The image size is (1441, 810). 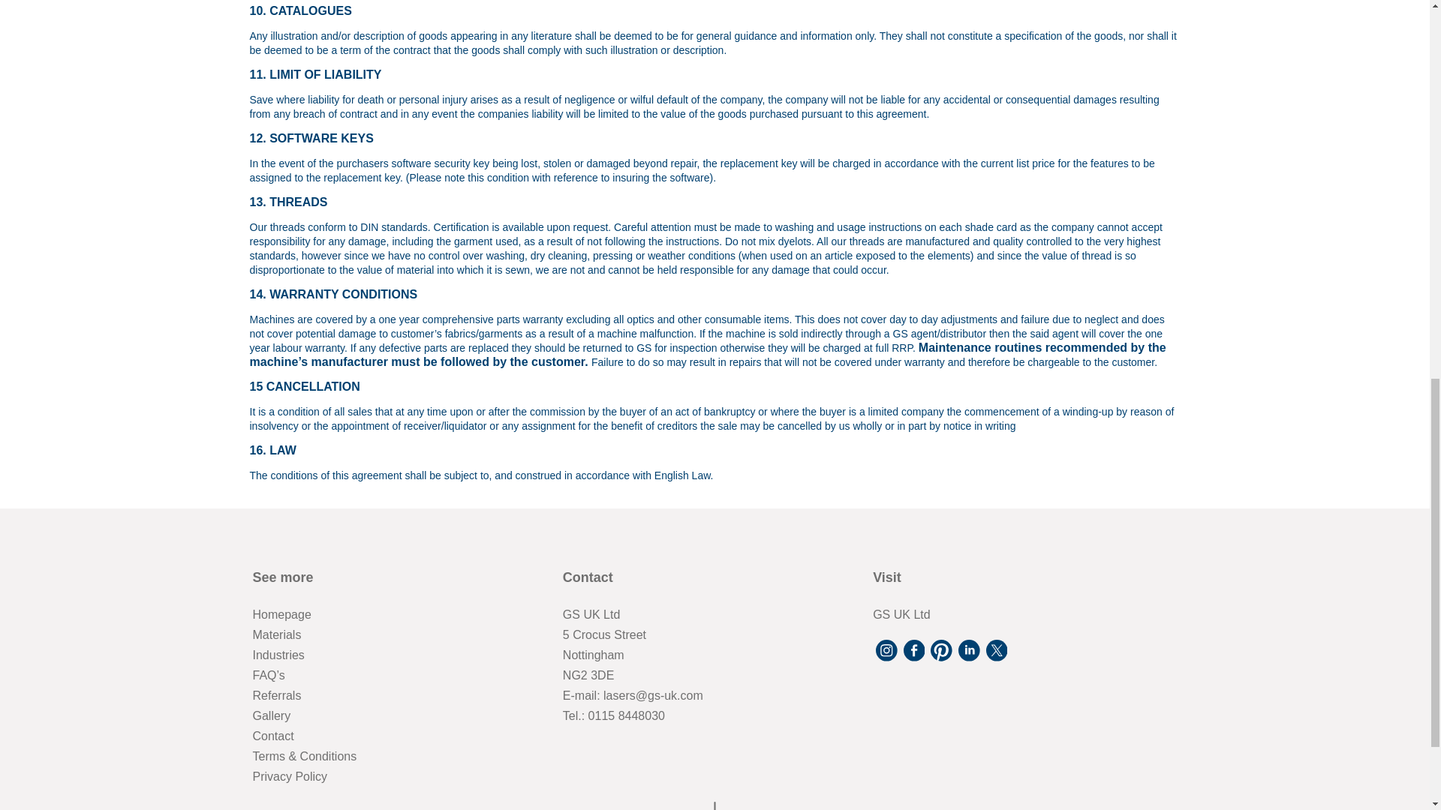 I want to click on Homepage, so click(x=281, y=615).